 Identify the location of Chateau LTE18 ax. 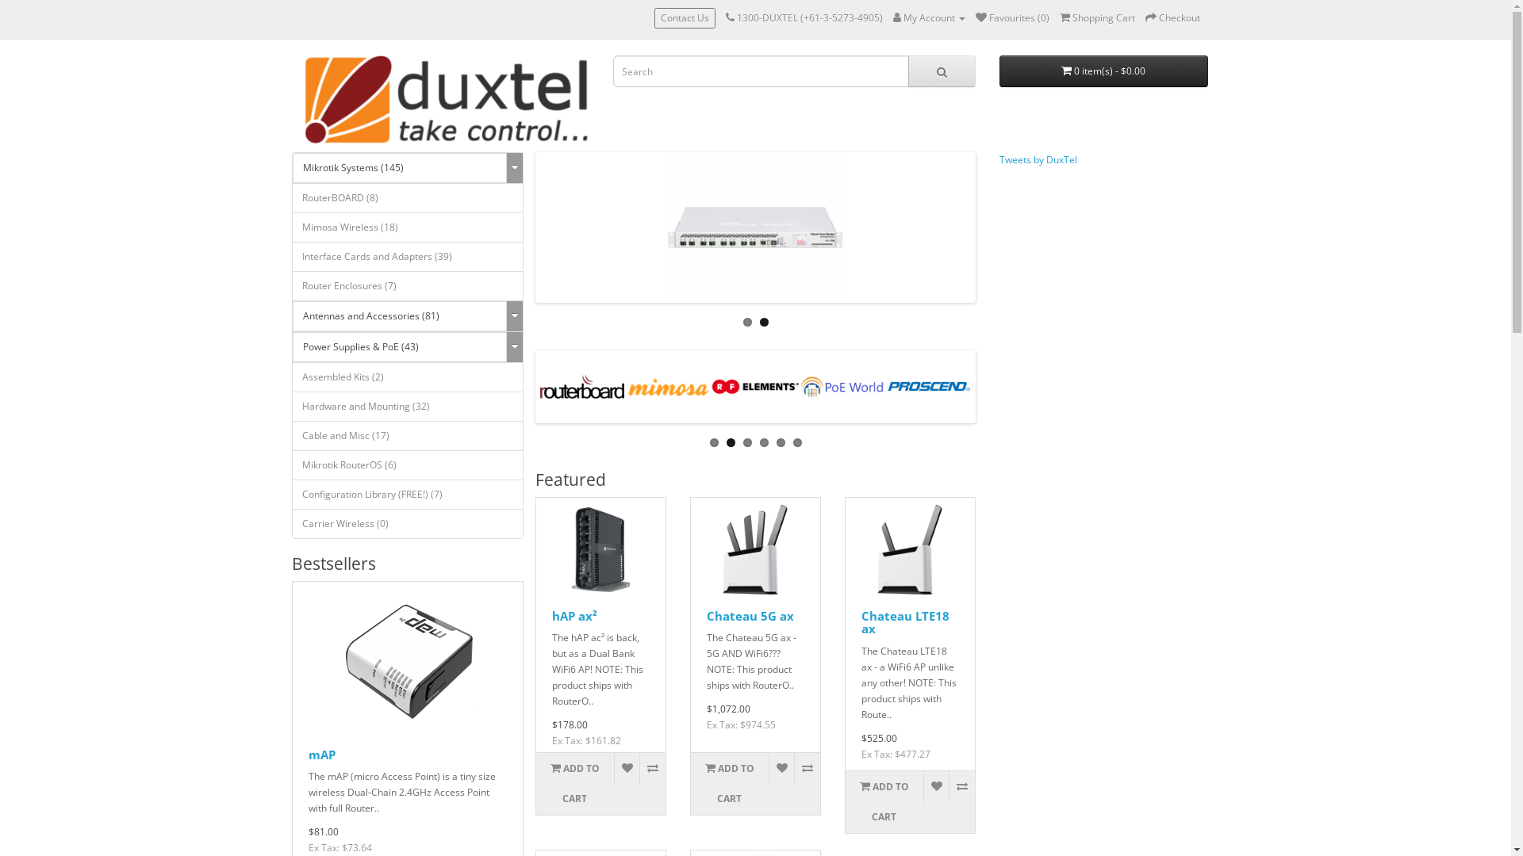
(906, 623).